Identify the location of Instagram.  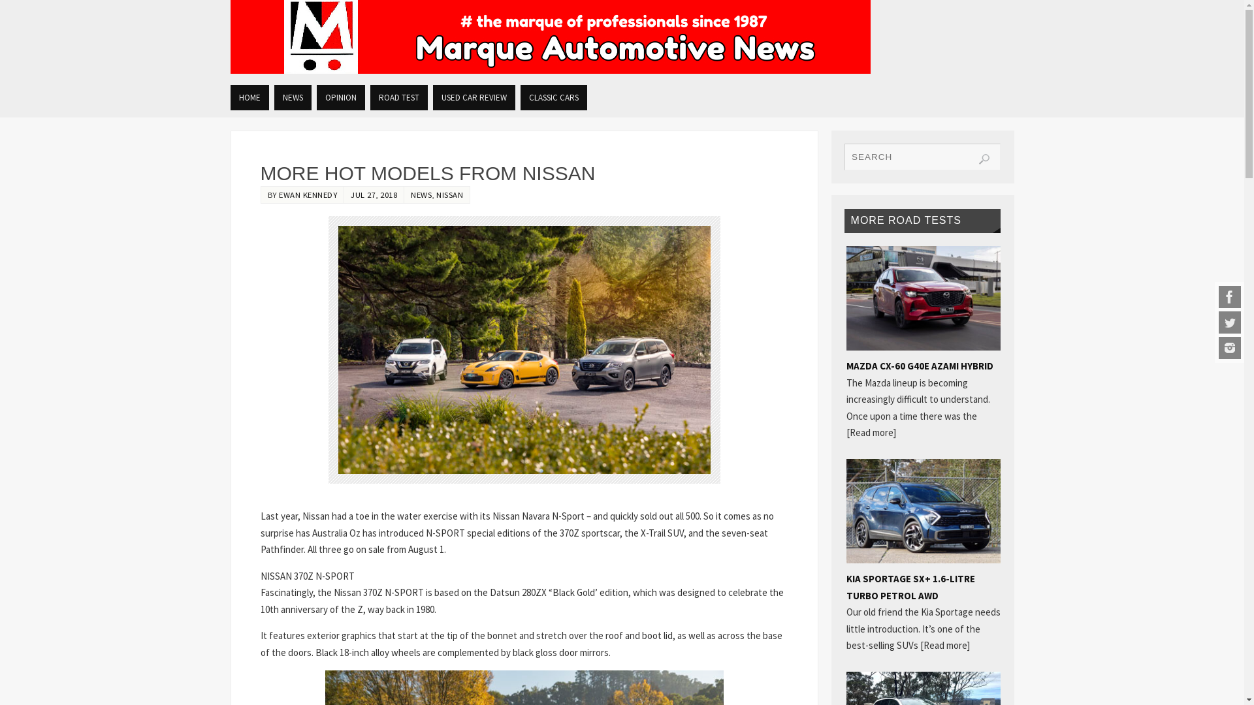
(1230, 348).